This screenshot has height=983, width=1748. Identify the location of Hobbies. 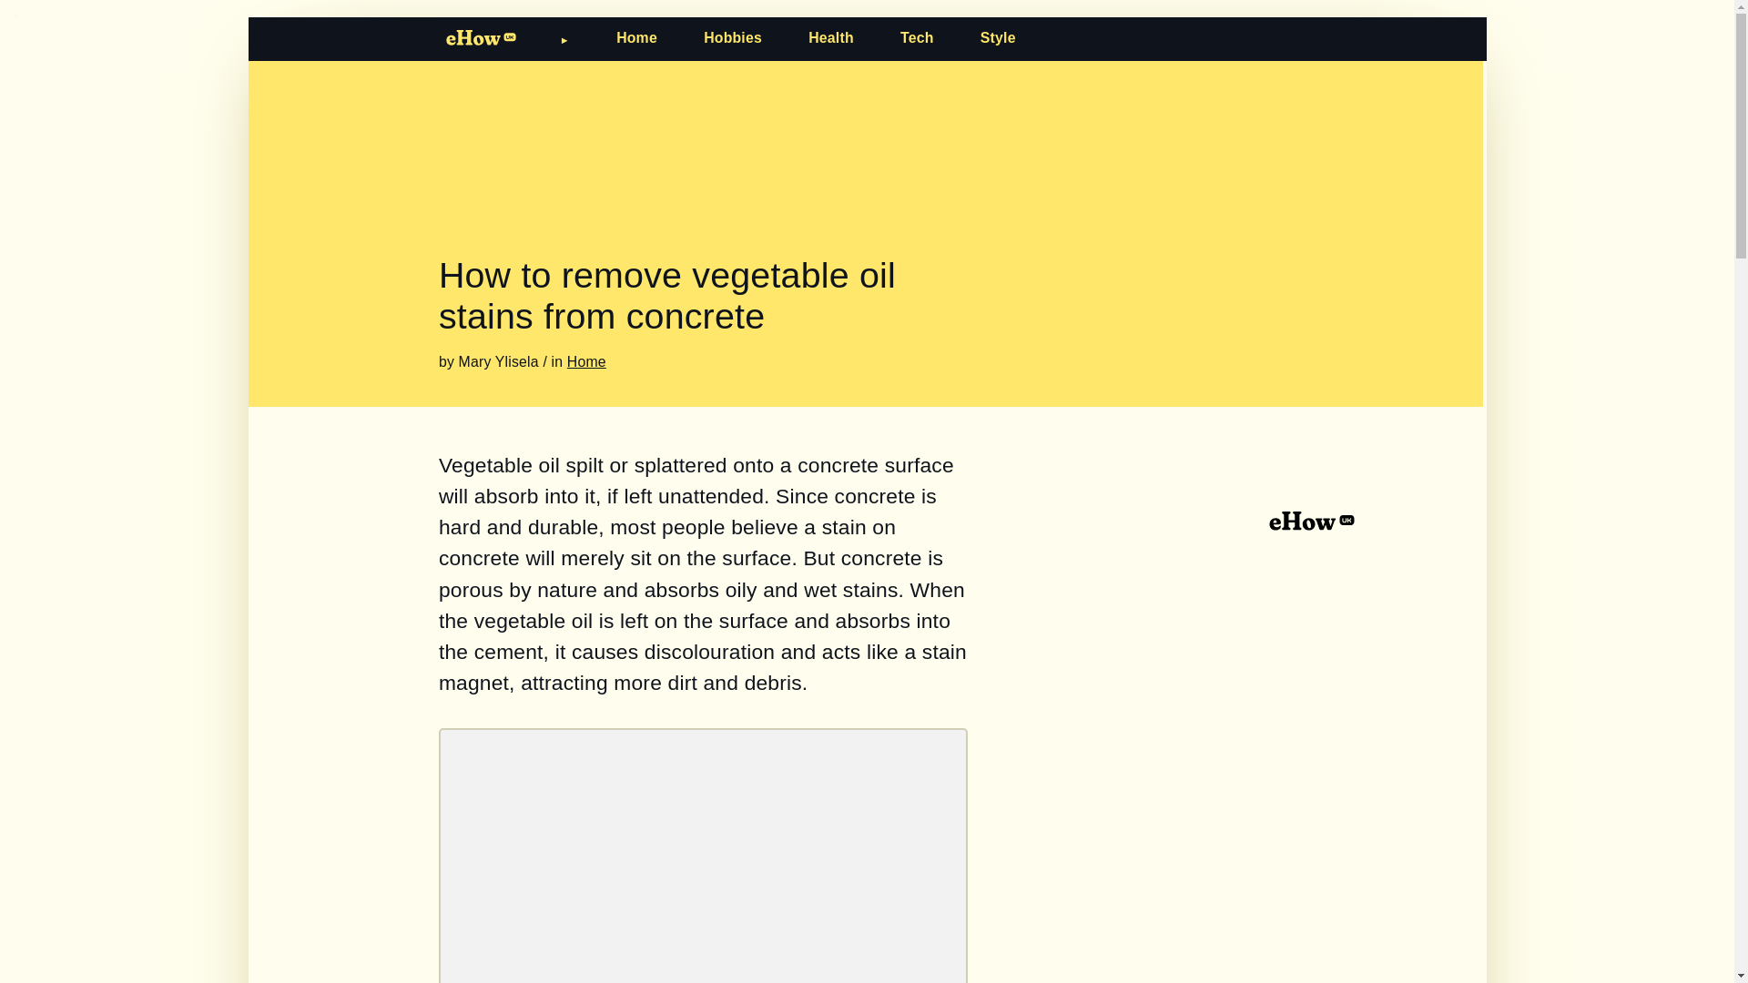
(733, 37).